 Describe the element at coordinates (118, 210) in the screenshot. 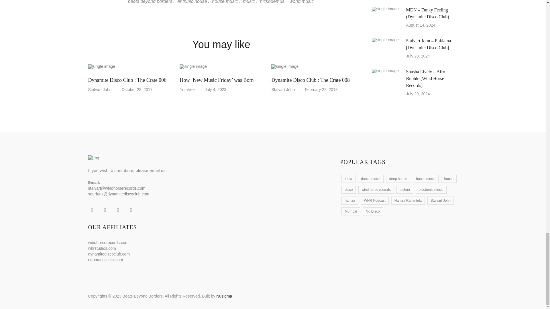

I see `ion-social-instagram` at that location.